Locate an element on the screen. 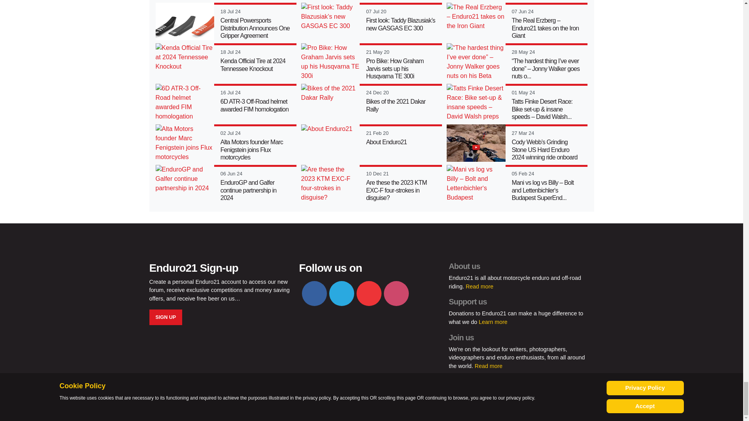  Follow us on Instagram is located at coordinates (396, 294).